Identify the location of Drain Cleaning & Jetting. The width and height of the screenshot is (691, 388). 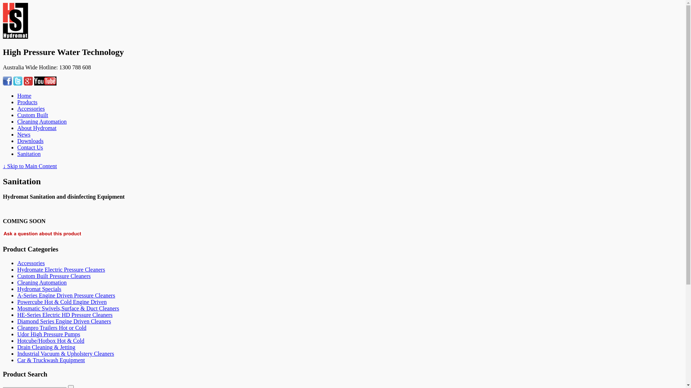
(46, 347).